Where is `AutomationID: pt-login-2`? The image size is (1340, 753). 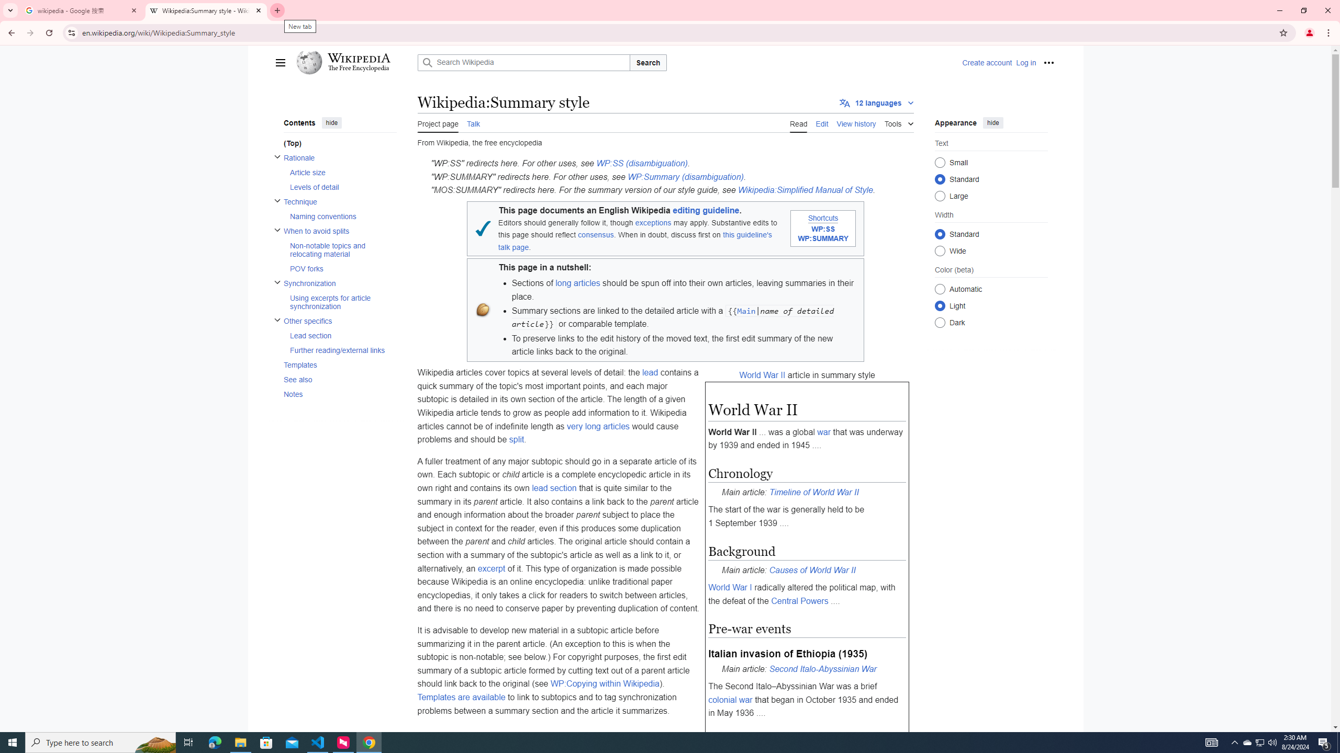 AutomationID: pt-login-2 is located at coordinates (1025, 63).